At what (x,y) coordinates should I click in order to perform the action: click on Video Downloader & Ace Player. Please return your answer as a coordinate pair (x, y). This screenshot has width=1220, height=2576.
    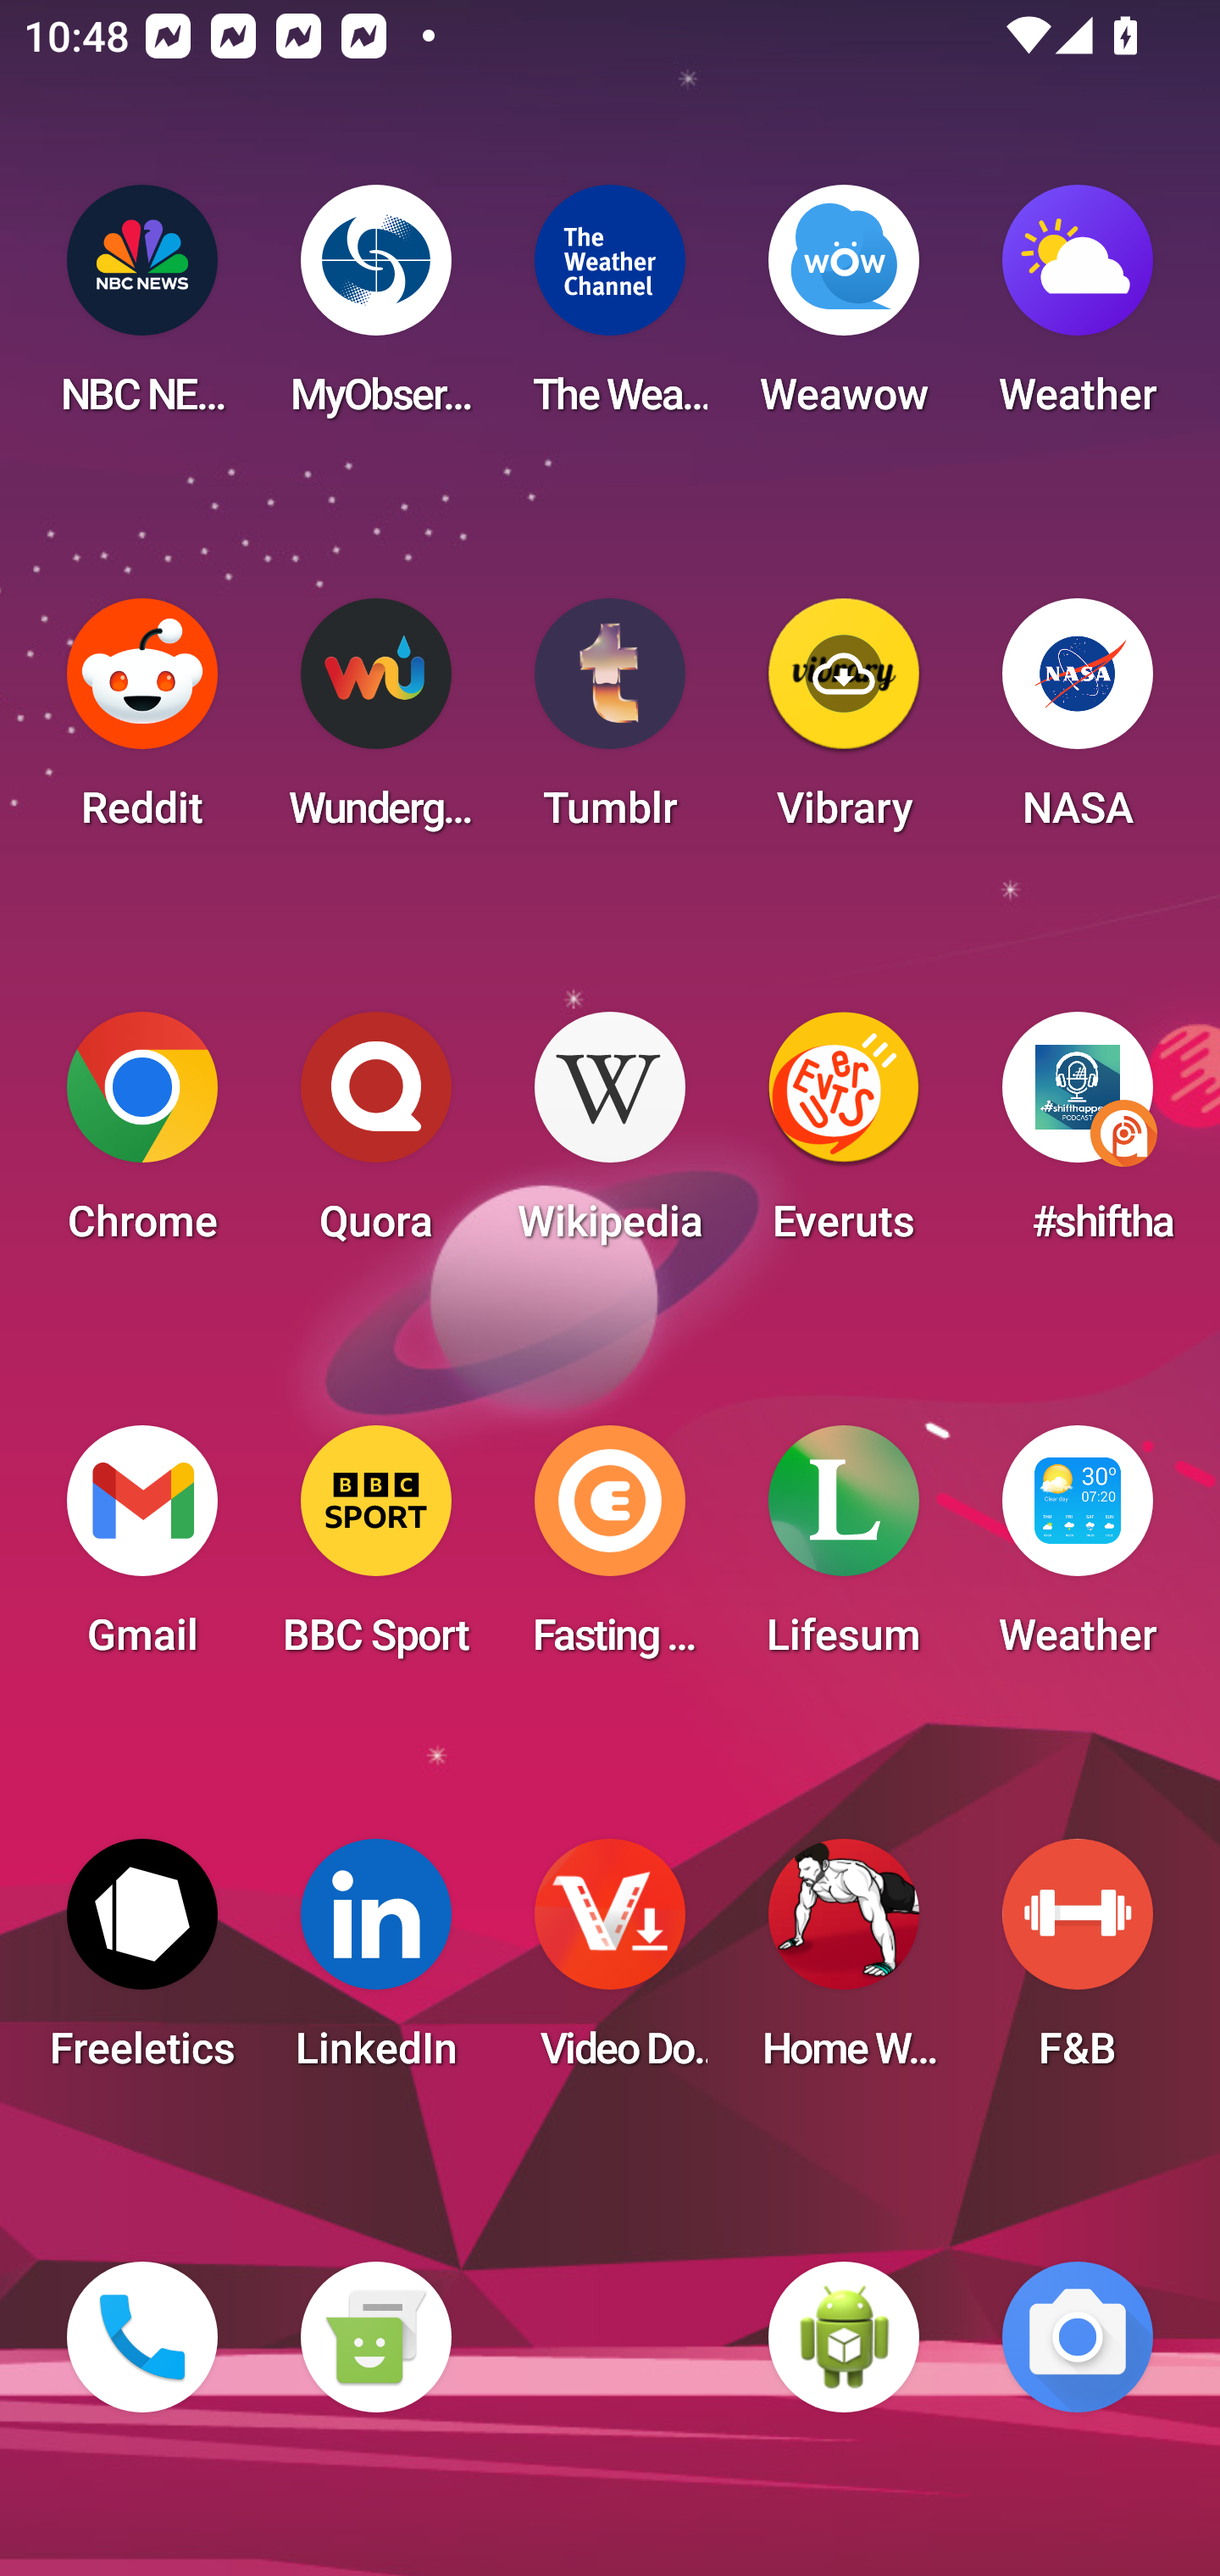
    Looking at the image, I should click on (610, 1964).